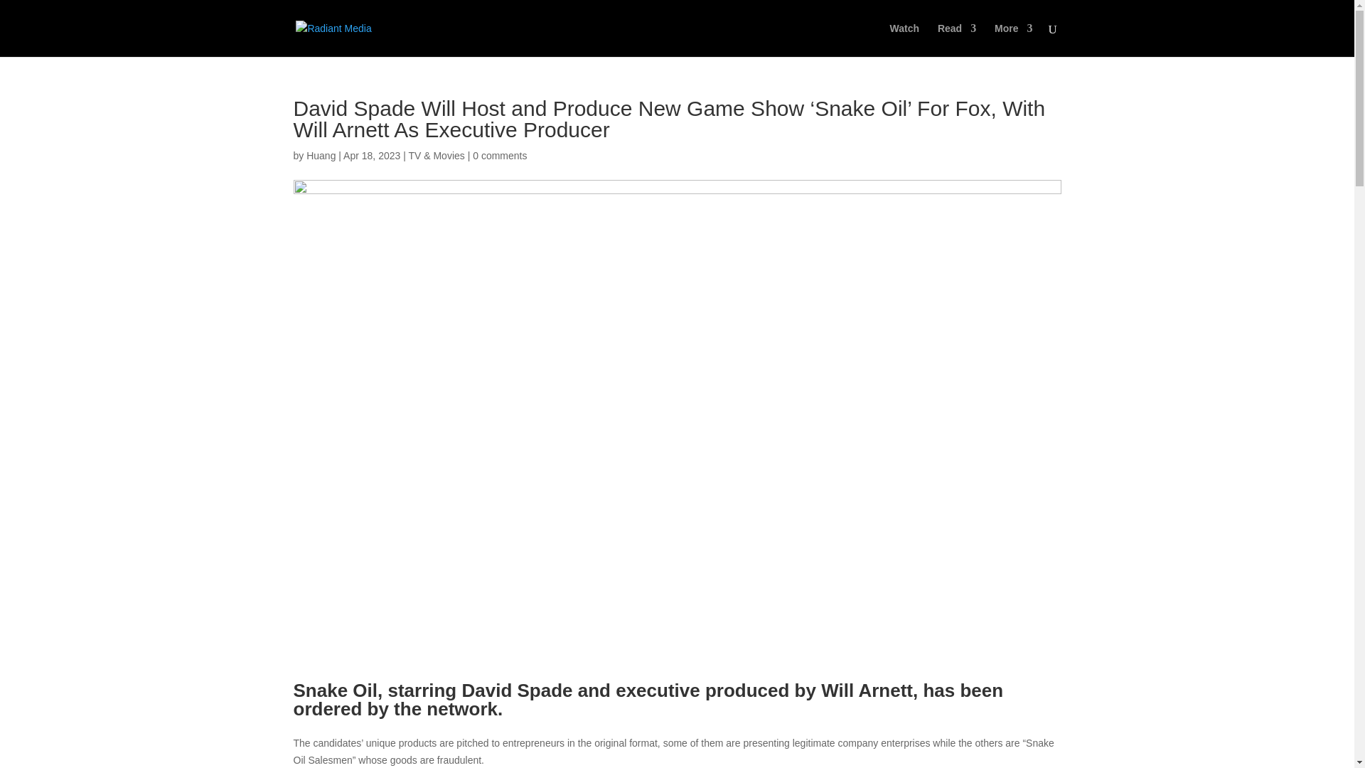 The image size is (1365, 768). Describe the element at coordinates (321, 155) in the screenshot. I see `Huang` at that location.